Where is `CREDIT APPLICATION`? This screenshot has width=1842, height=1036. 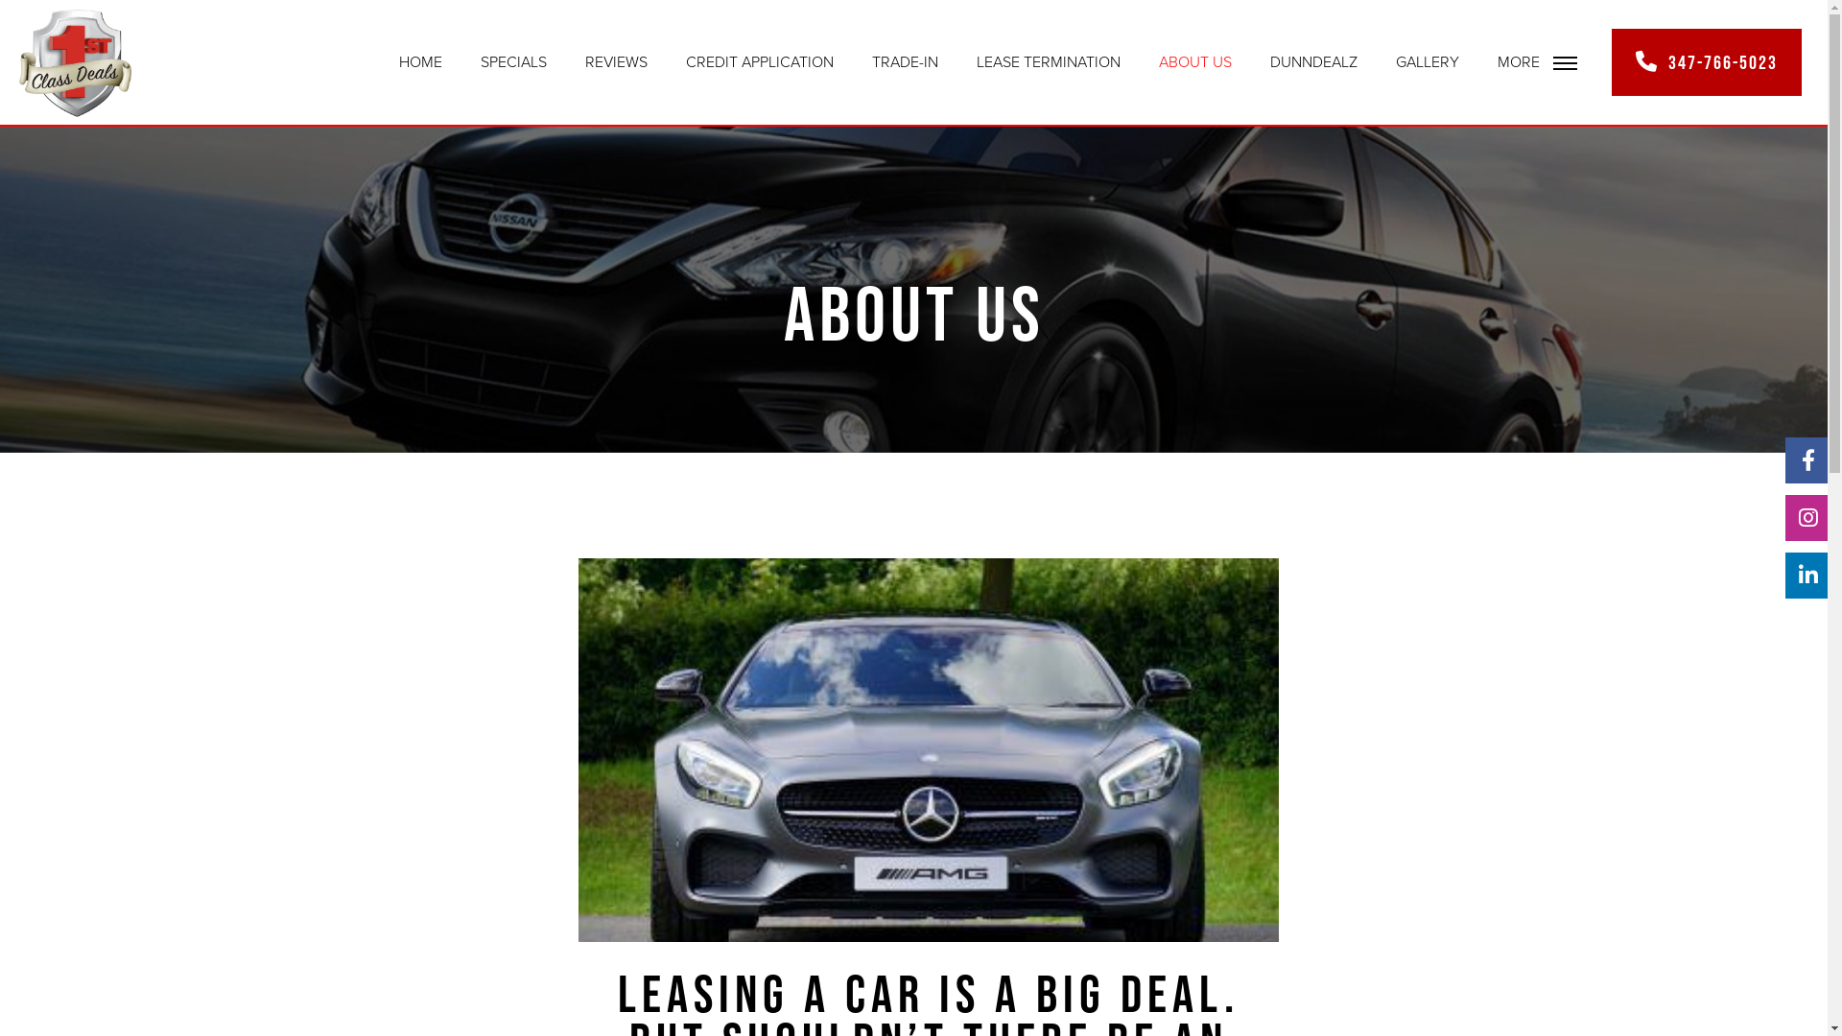 CREDIT APPLICATION is located at coordinates (760, 61).